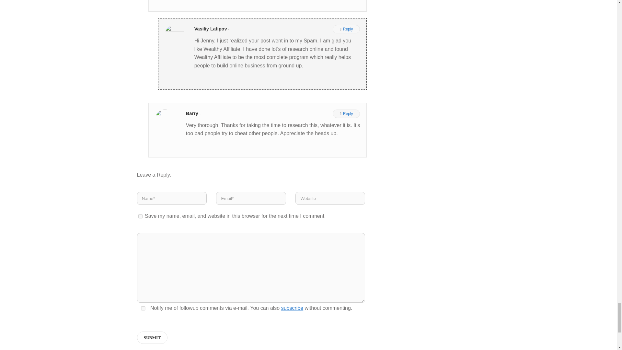 The width and height of the screenshot is (622, 350). I want to click on SUBMIT, so click(152, 337).